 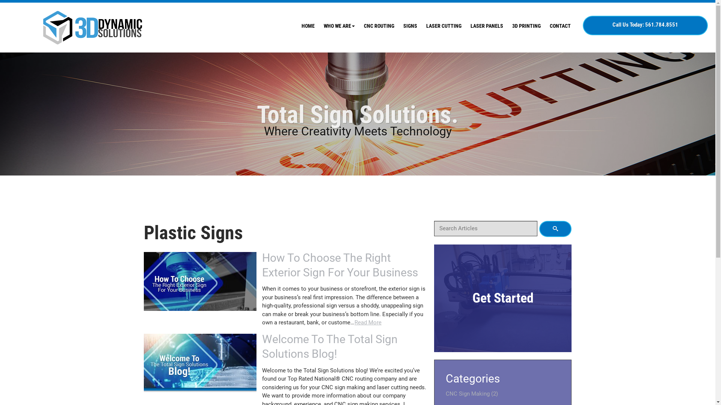 I want to click on Get Started, so click(x=503, y=298).